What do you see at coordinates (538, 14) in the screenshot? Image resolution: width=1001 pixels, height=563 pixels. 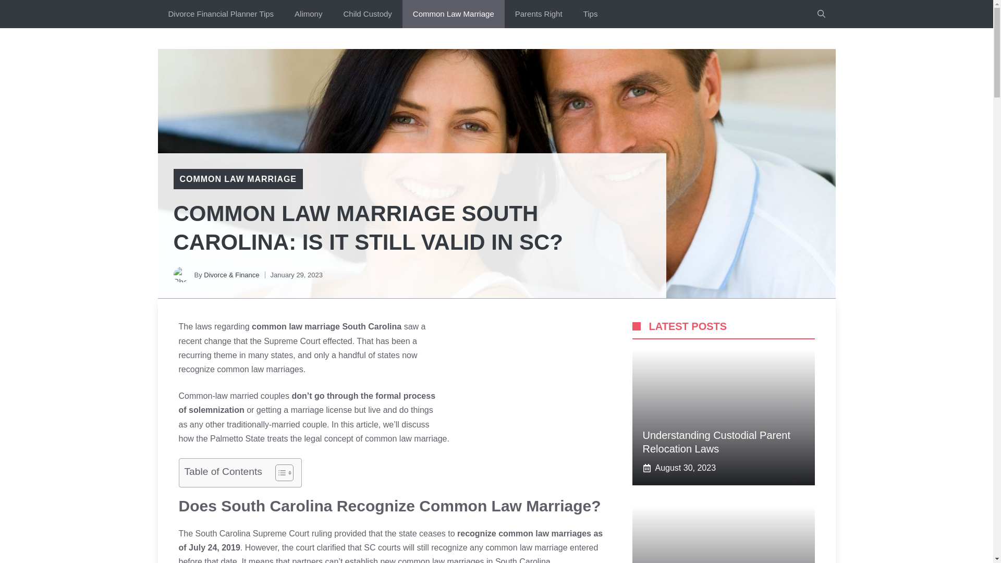 I see `Parents Right` at bounding box center [538, 14].